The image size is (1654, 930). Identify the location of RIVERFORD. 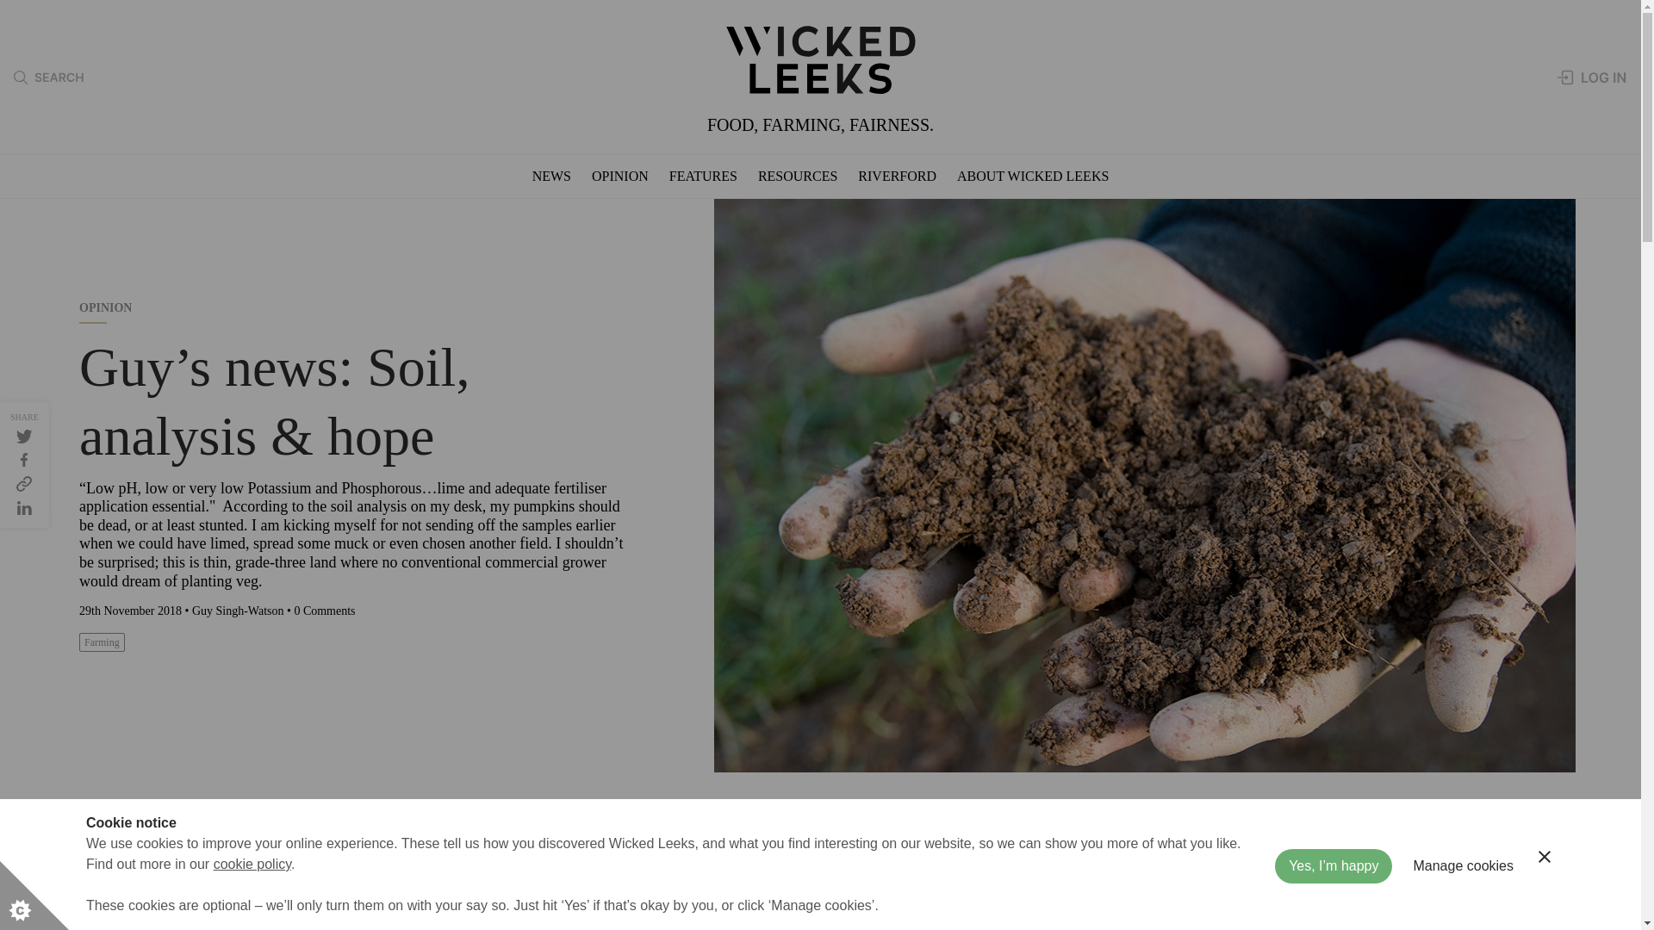
(896, 177).